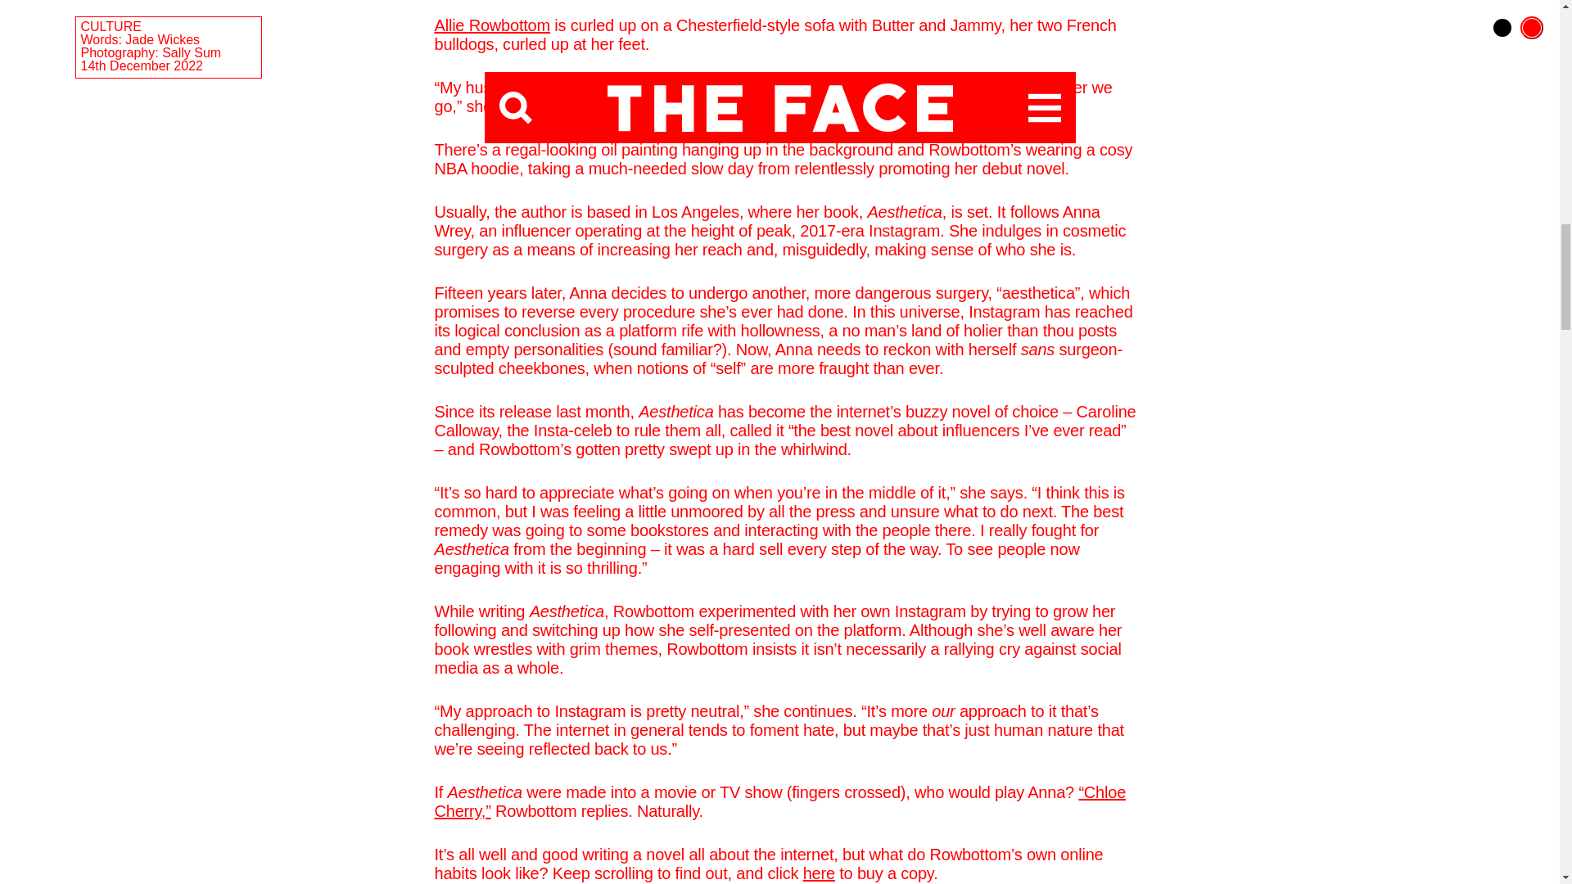  I want to click on Allie Rowbottom, so click(491, 25).